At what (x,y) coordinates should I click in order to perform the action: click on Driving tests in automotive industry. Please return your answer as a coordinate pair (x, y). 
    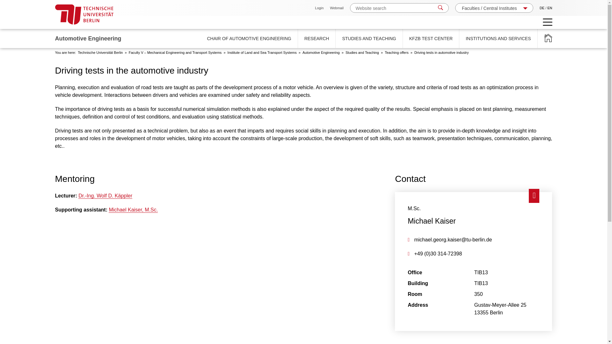
    Looking at the image, I should click on (441, 52).